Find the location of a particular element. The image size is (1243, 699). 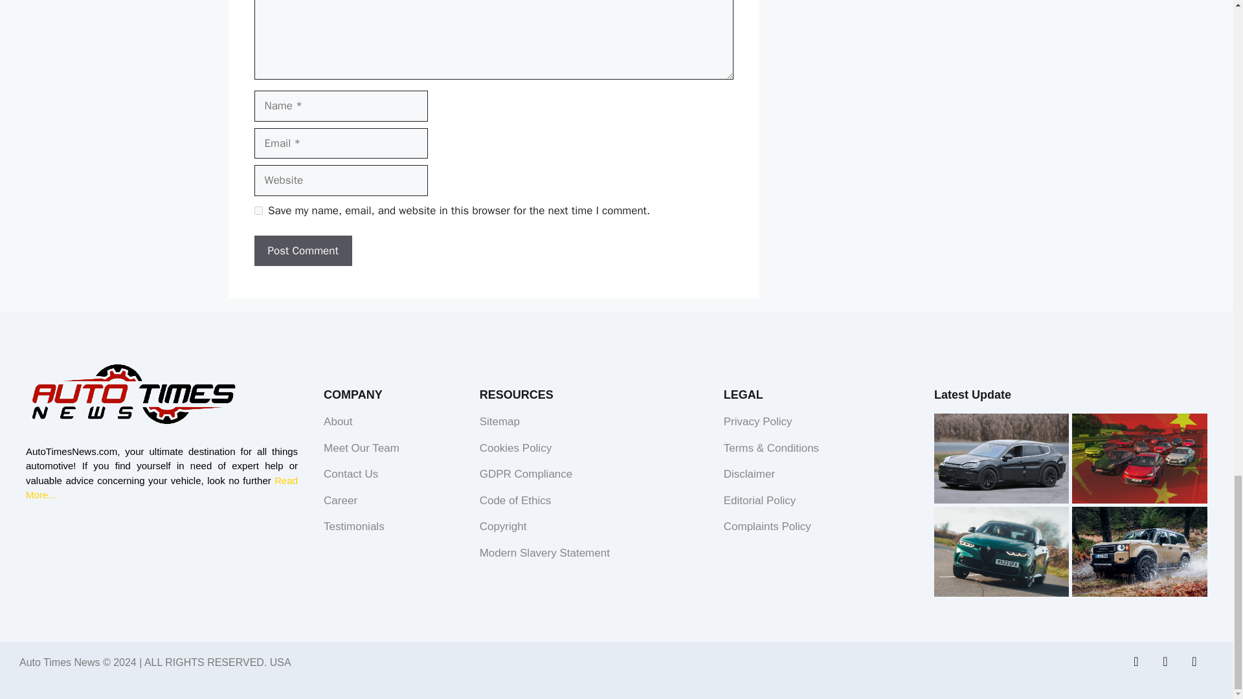

yes is located at coordinates (258, 210).